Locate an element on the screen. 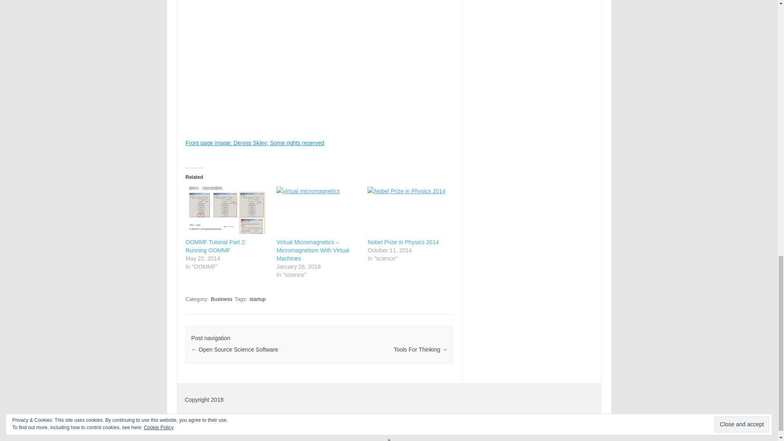 The image size is (784, 441). Business is located at coordinates (221, 299).